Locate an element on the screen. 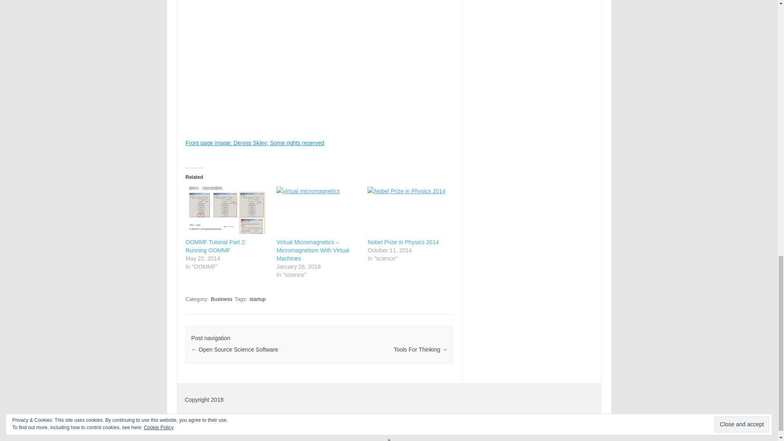 The image size is (784, 441). Business is located at coordinates (221, 299).